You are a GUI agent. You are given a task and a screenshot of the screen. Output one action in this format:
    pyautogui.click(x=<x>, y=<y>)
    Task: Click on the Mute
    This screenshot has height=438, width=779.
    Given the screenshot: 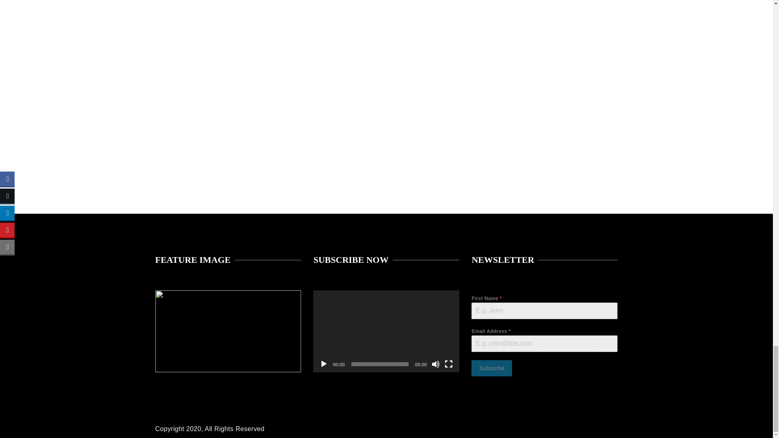 What is the action you would take?
    pyautogui.click(x=436, y=364)
    